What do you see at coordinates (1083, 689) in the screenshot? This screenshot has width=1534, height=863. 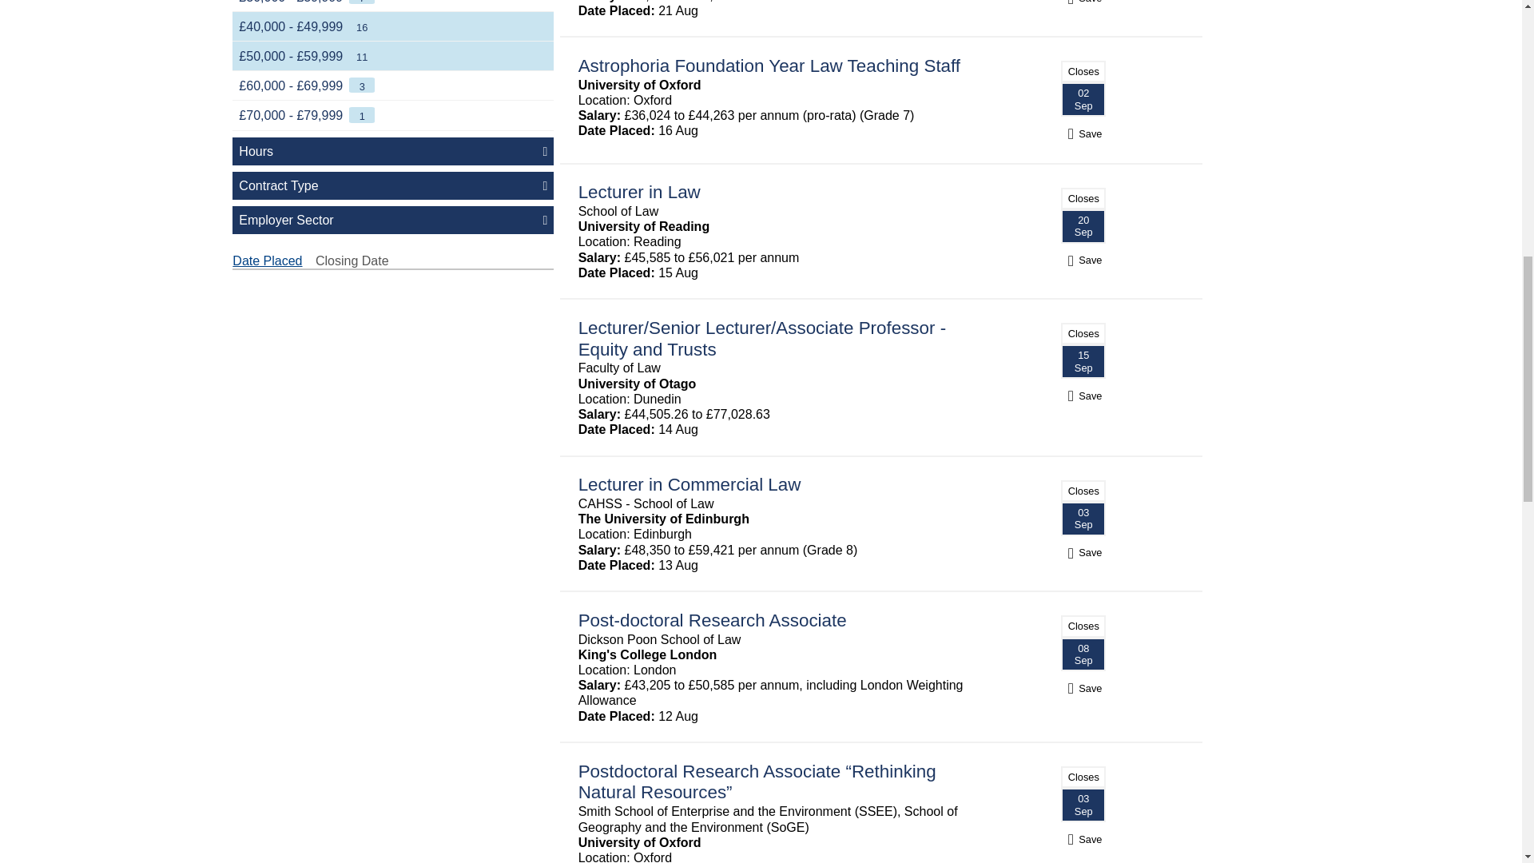 I see `Save job` at bounding box center [1083, 689].